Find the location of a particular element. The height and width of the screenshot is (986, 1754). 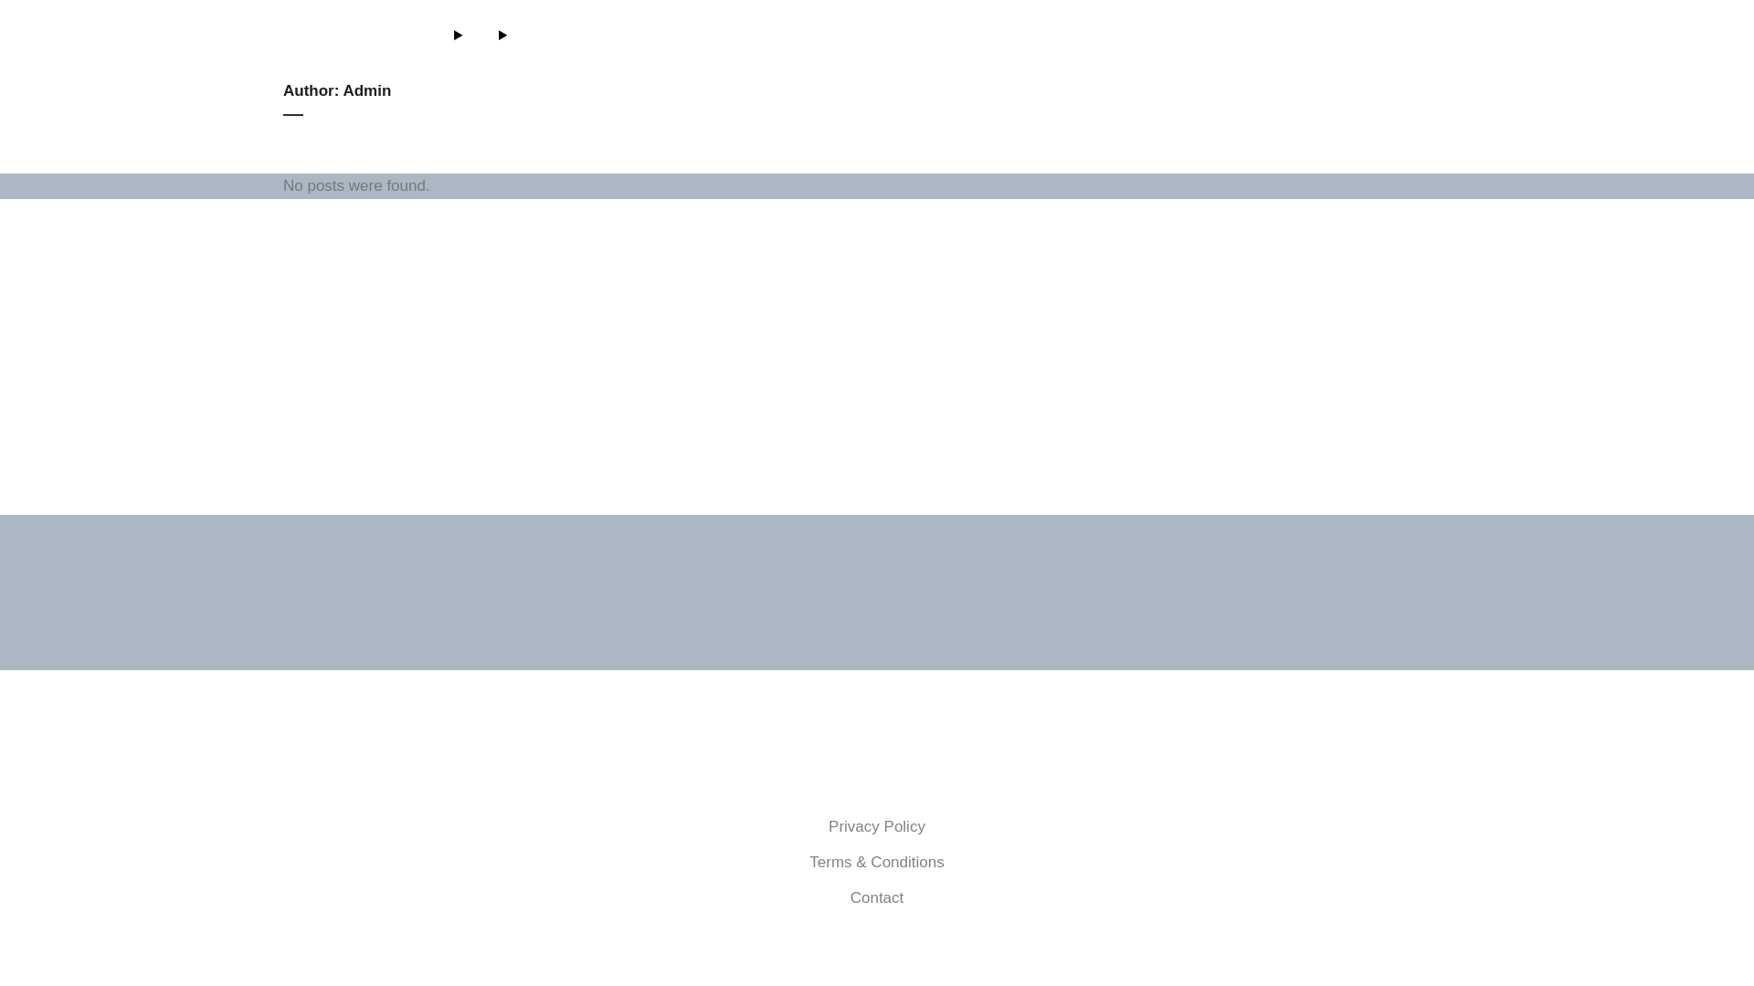

About is located at coordinates (1099, 41).